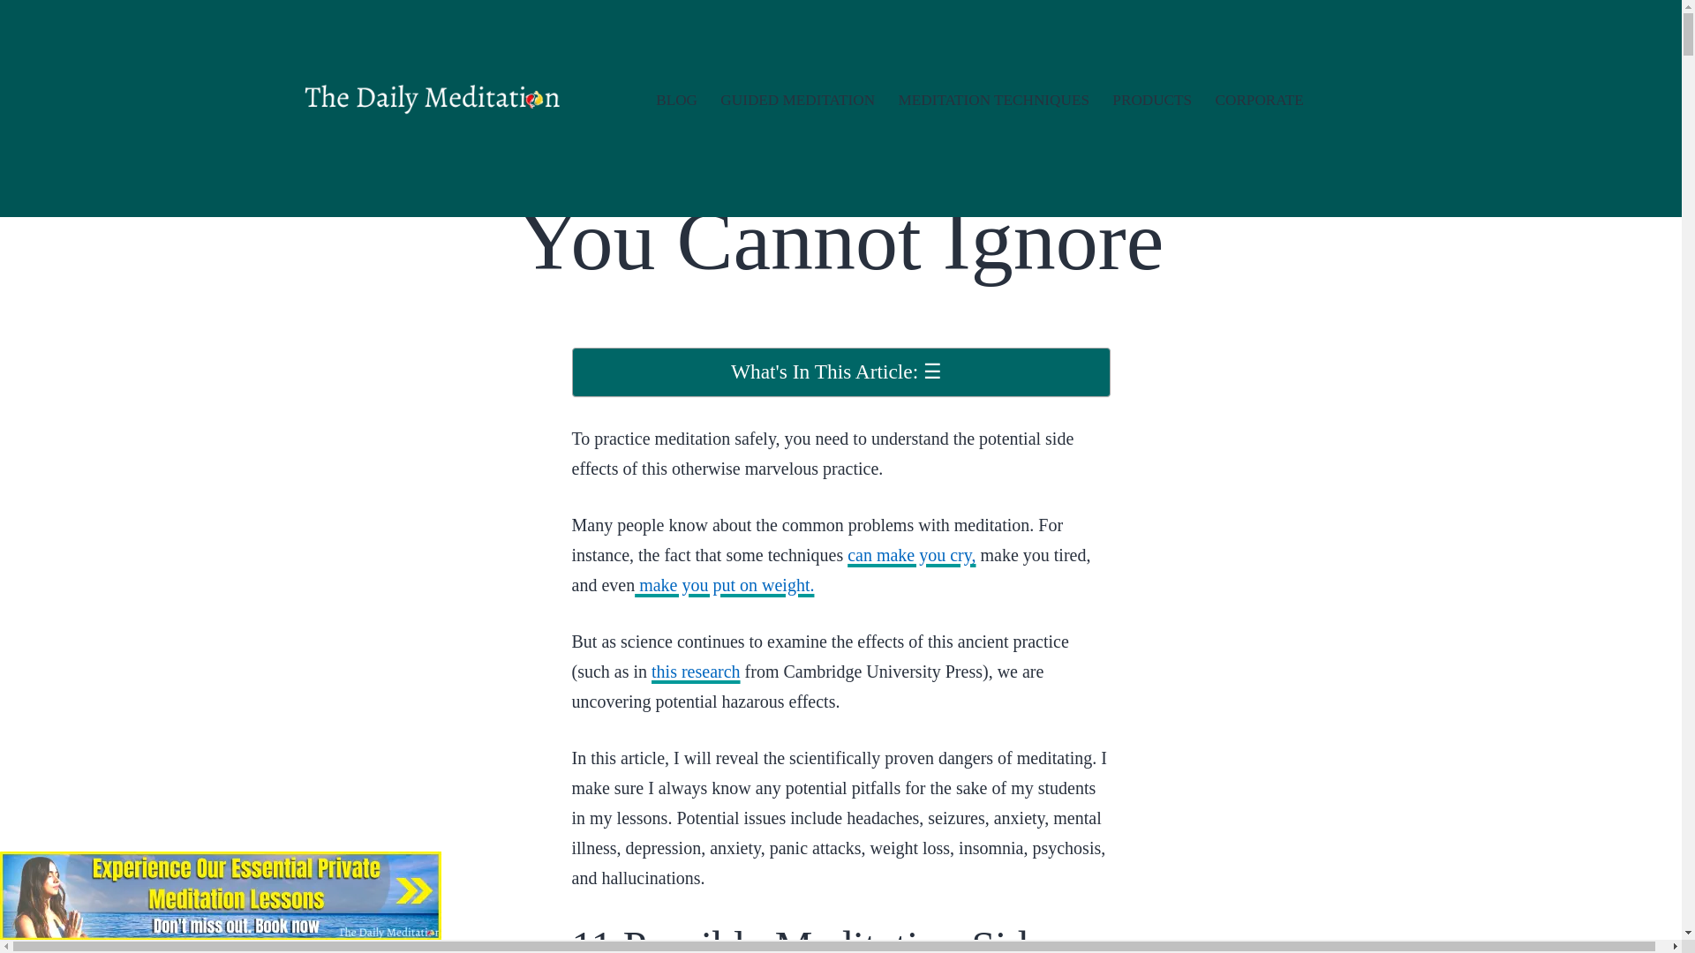 This screenshot has width=1695, height=953. I want to click on this research, so click(696, 671).